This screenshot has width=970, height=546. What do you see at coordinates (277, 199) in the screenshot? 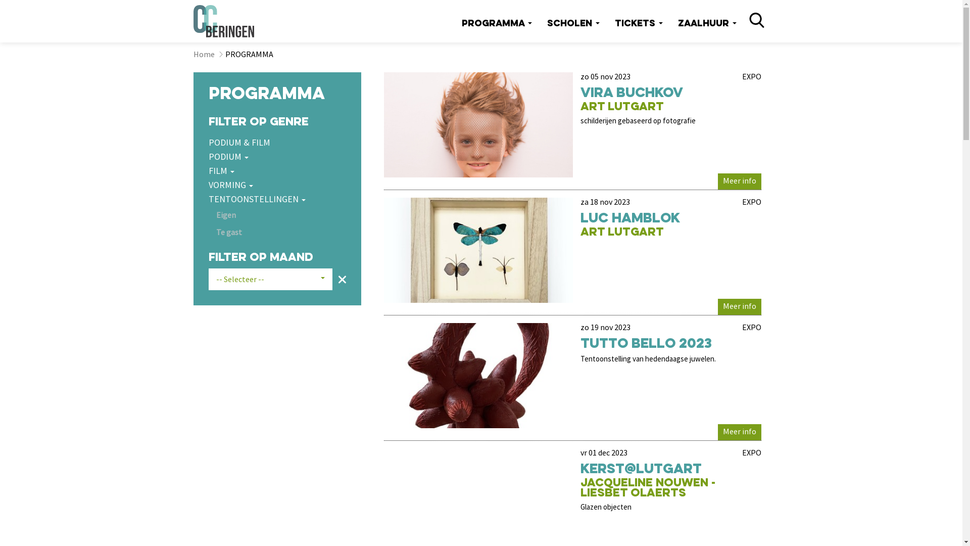
I see `TENTOONSTELLINGEN` at bounding box center [277, 199].